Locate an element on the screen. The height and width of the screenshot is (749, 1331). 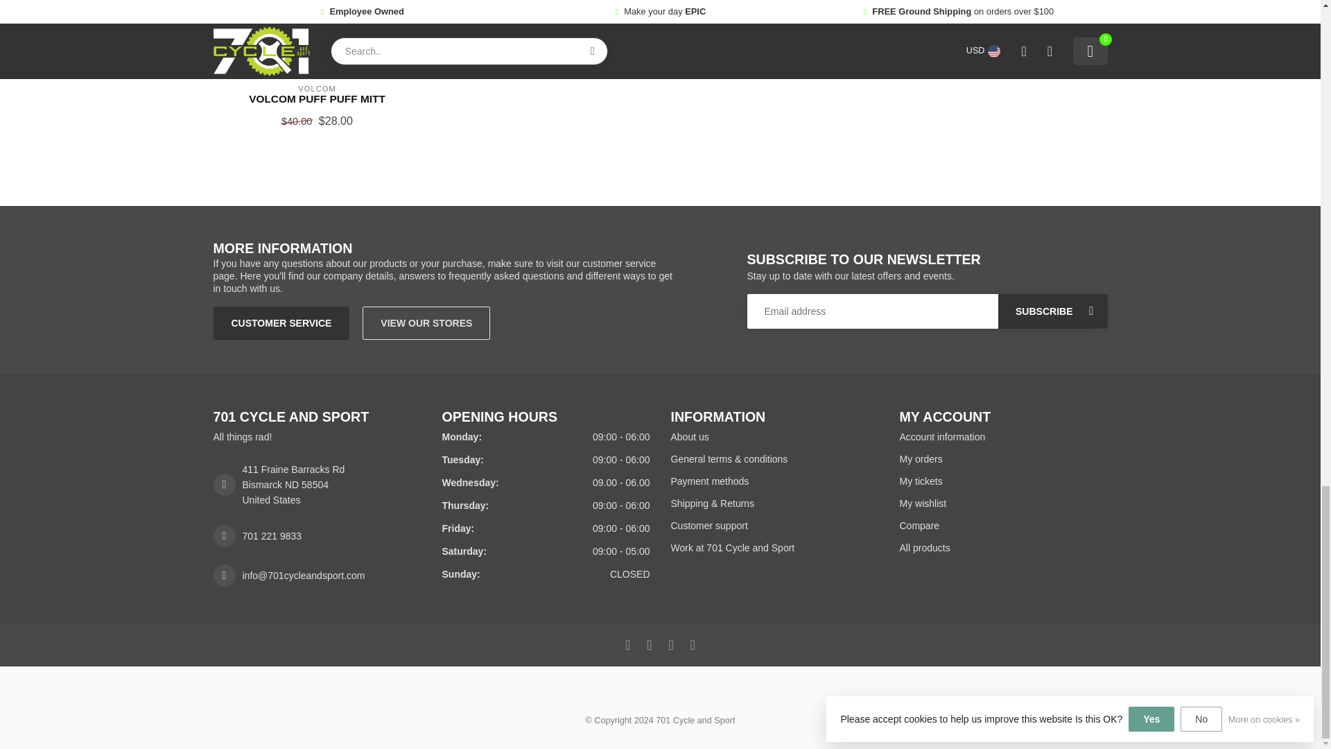
About us is located at coordinates (774, 437).